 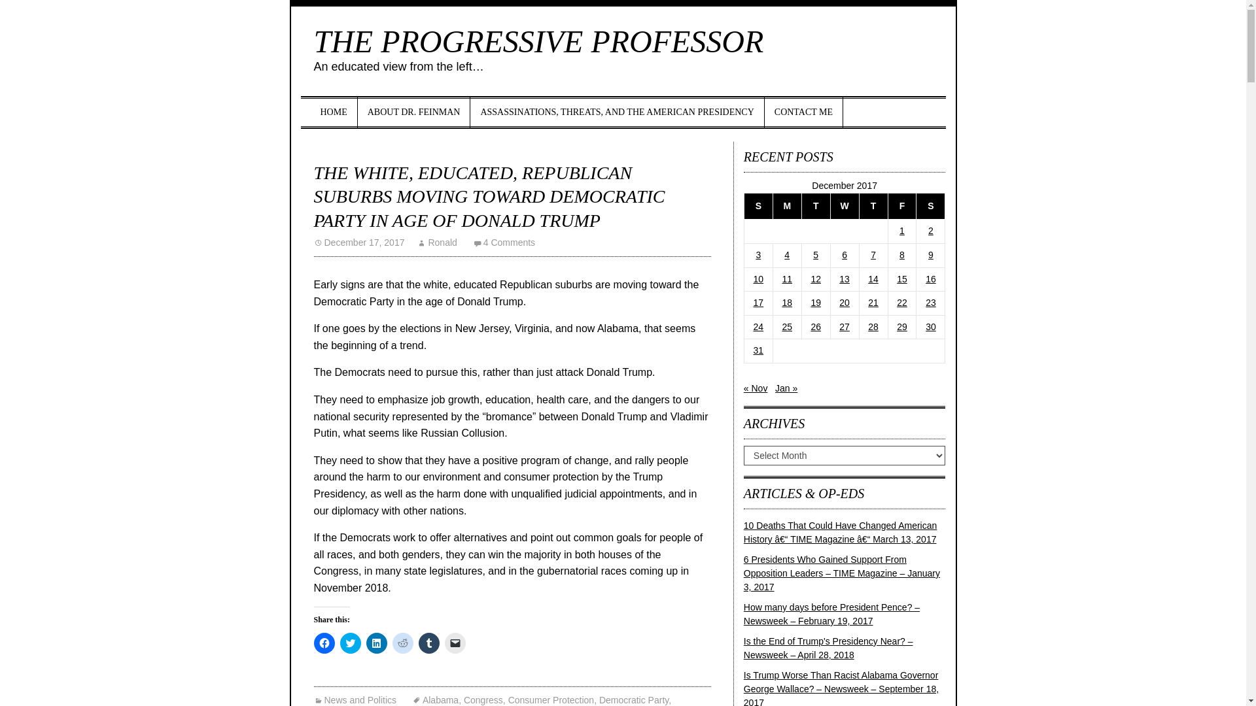 What do you see at coordinates (351, 643) in the screenshot?
I see `Click to share on Twitter` at bounding box center [351, 643].